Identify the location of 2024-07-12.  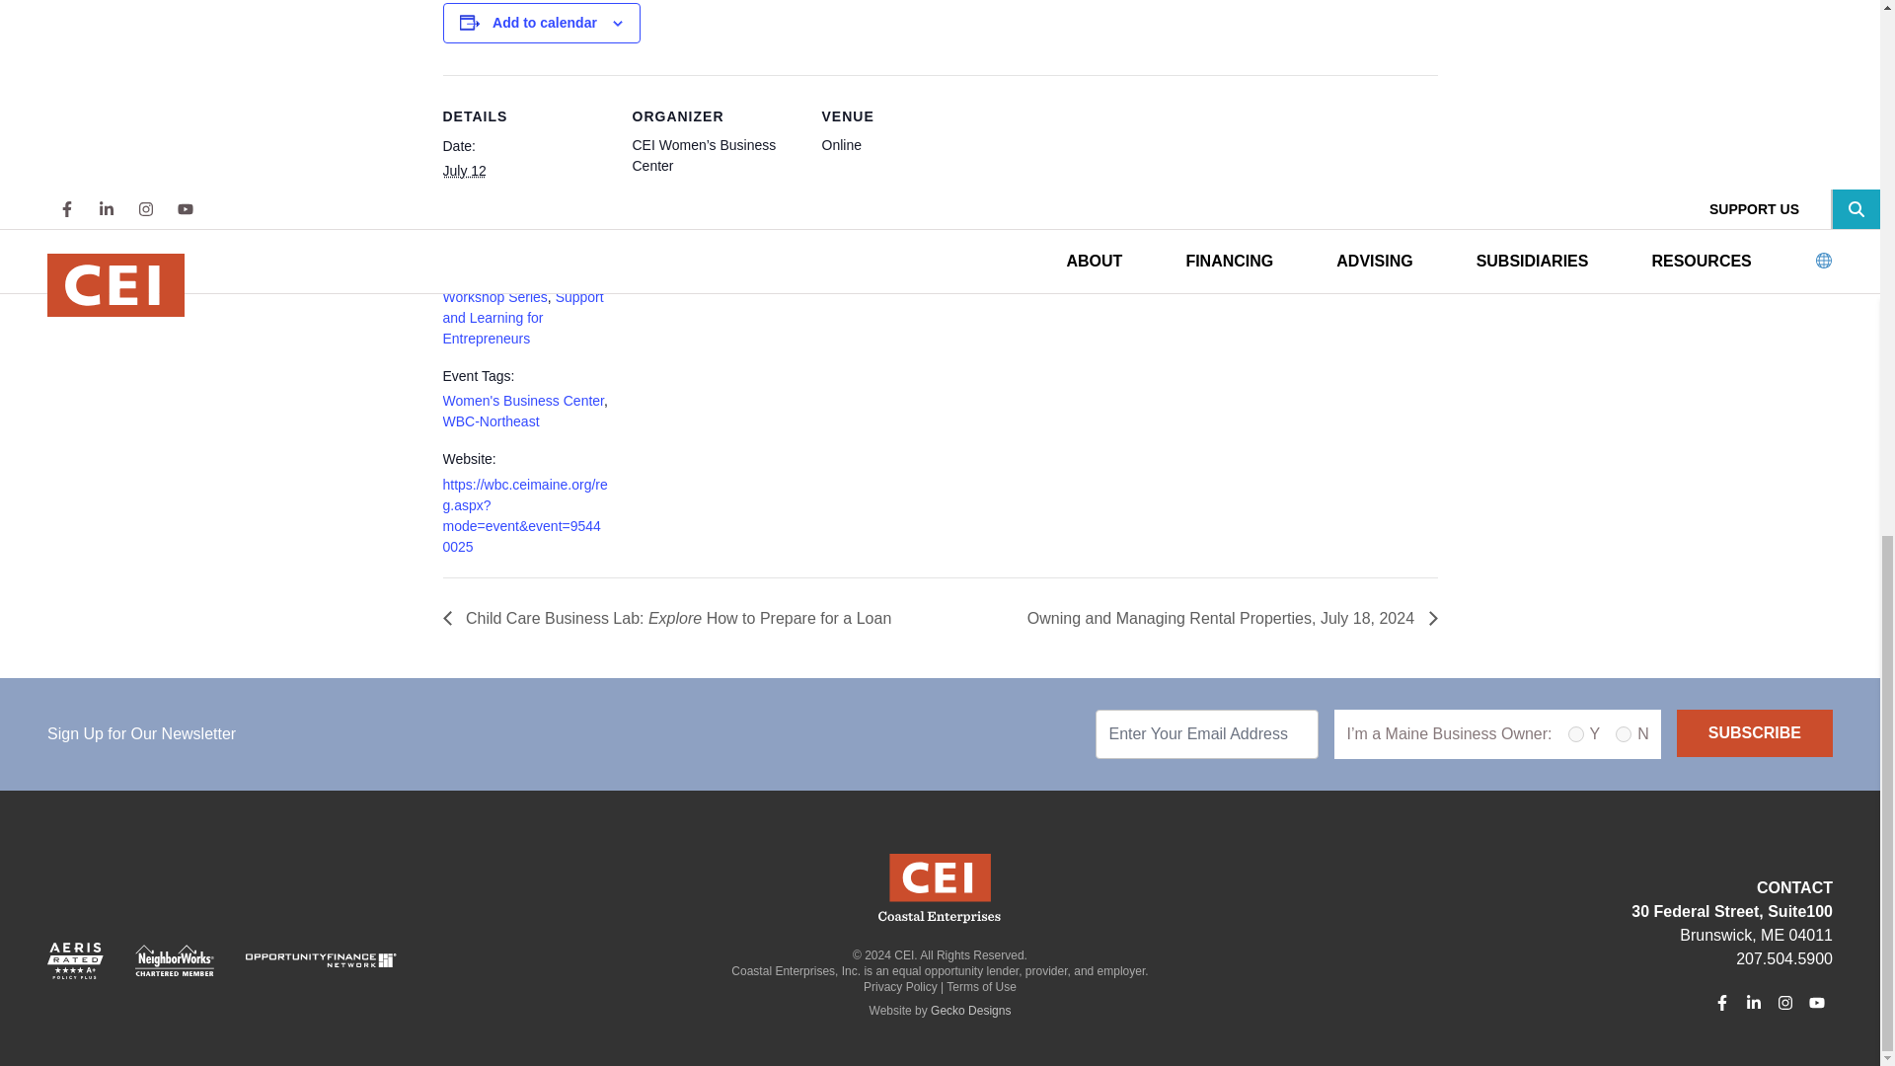
(463, 171).